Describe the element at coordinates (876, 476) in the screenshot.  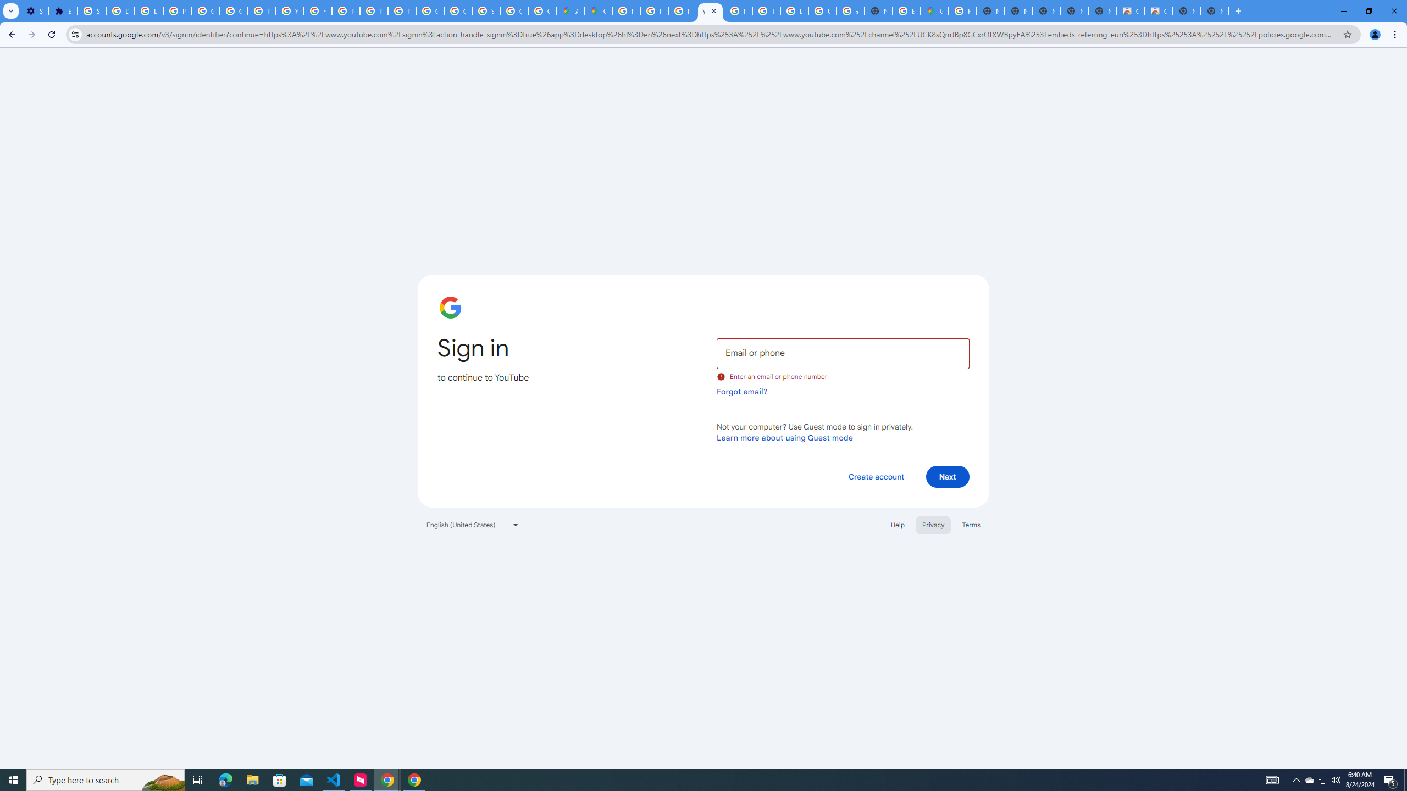
I see `Create account` at that location.